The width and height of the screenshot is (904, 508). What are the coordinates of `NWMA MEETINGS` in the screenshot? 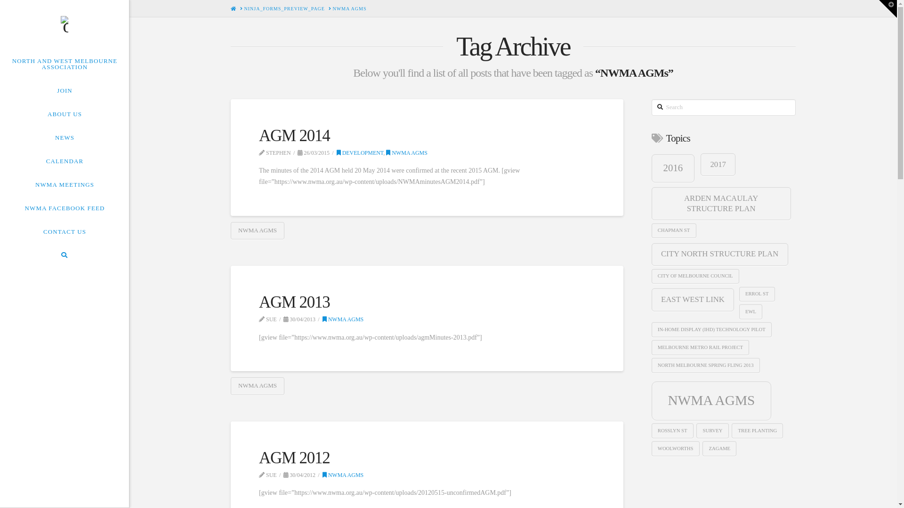 It's located at (65, 184).